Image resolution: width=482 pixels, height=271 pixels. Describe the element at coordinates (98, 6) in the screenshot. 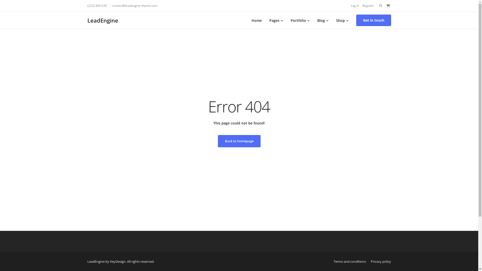

I see `(222) 400-630` at that location.